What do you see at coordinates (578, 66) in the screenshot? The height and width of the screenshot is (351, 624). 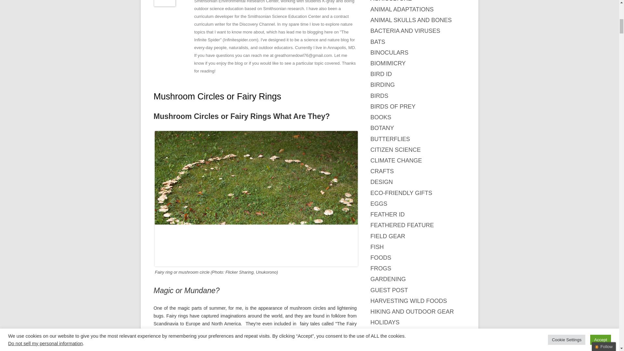 I see `Sign me up!` at bounding box center [578, 66].